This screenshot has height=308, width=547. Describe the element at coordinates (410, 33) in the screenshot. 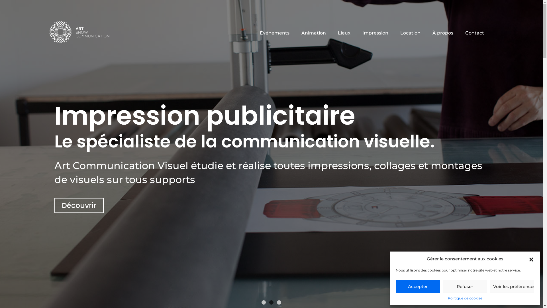

I see `Location` at that location.